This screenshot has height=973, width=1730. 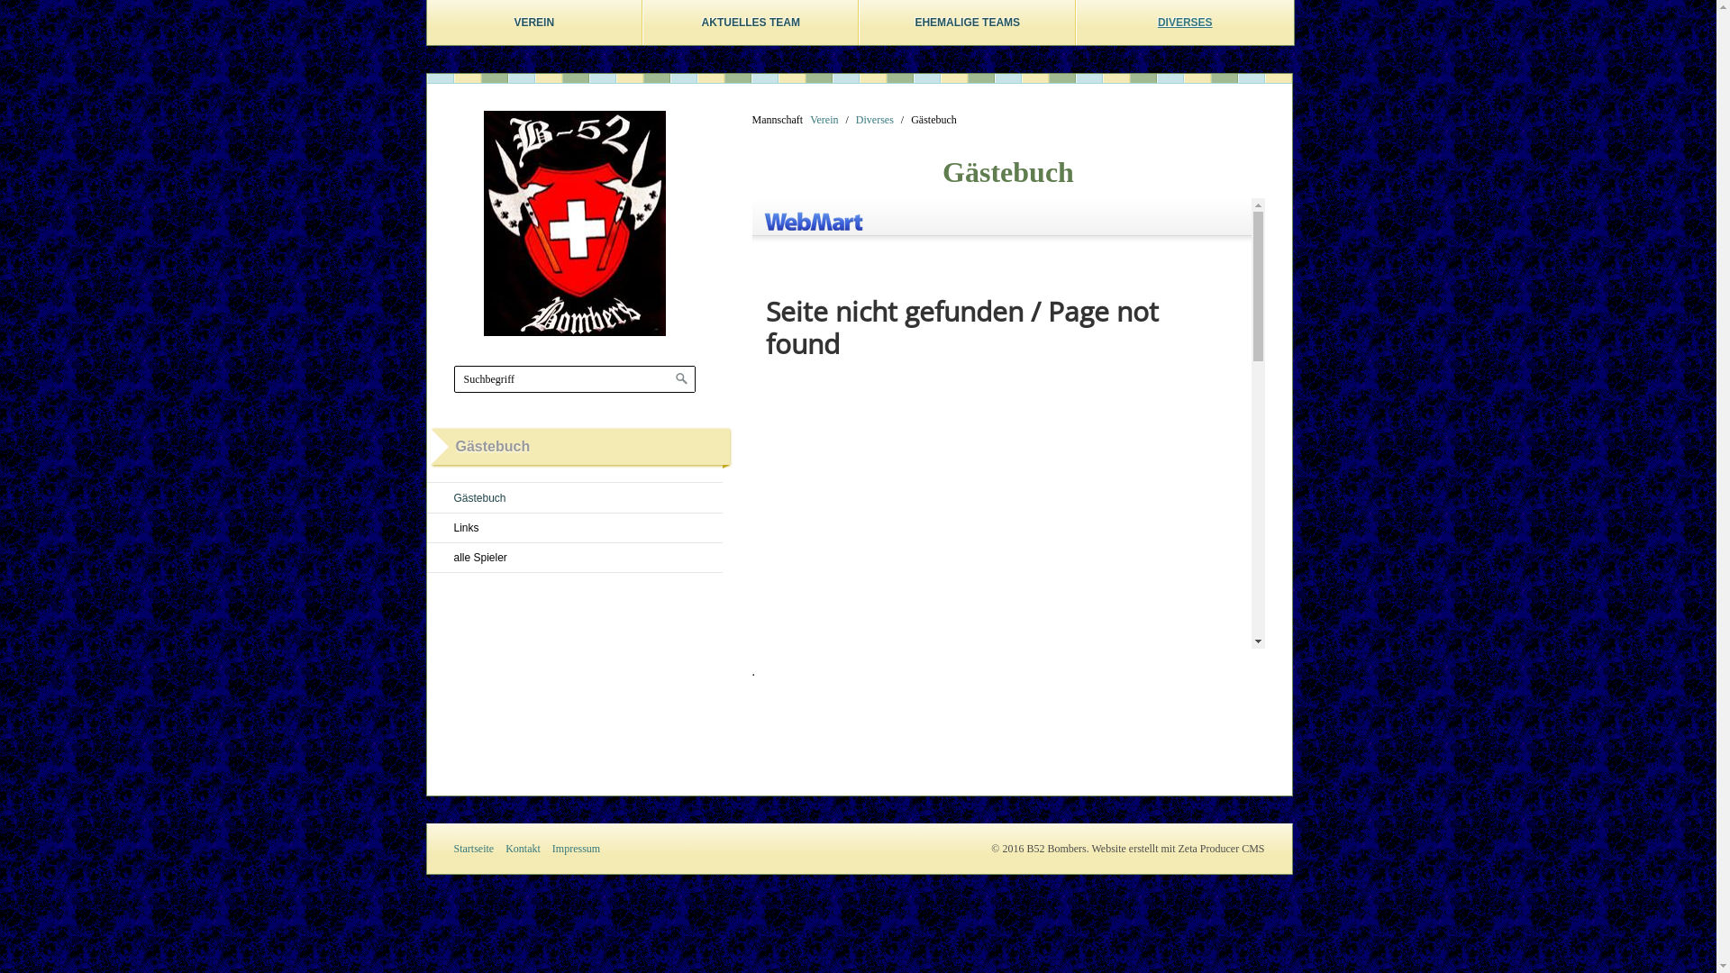 What do you see at coordinates (751, 23) in the screenshot?
I see `AKTUELLES TEAM` at bounding box center [751, 23].